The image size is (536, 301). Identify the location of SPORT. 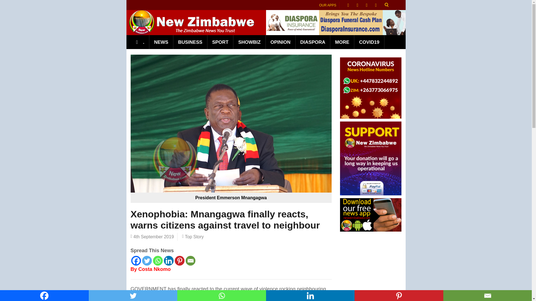
(221, 42).